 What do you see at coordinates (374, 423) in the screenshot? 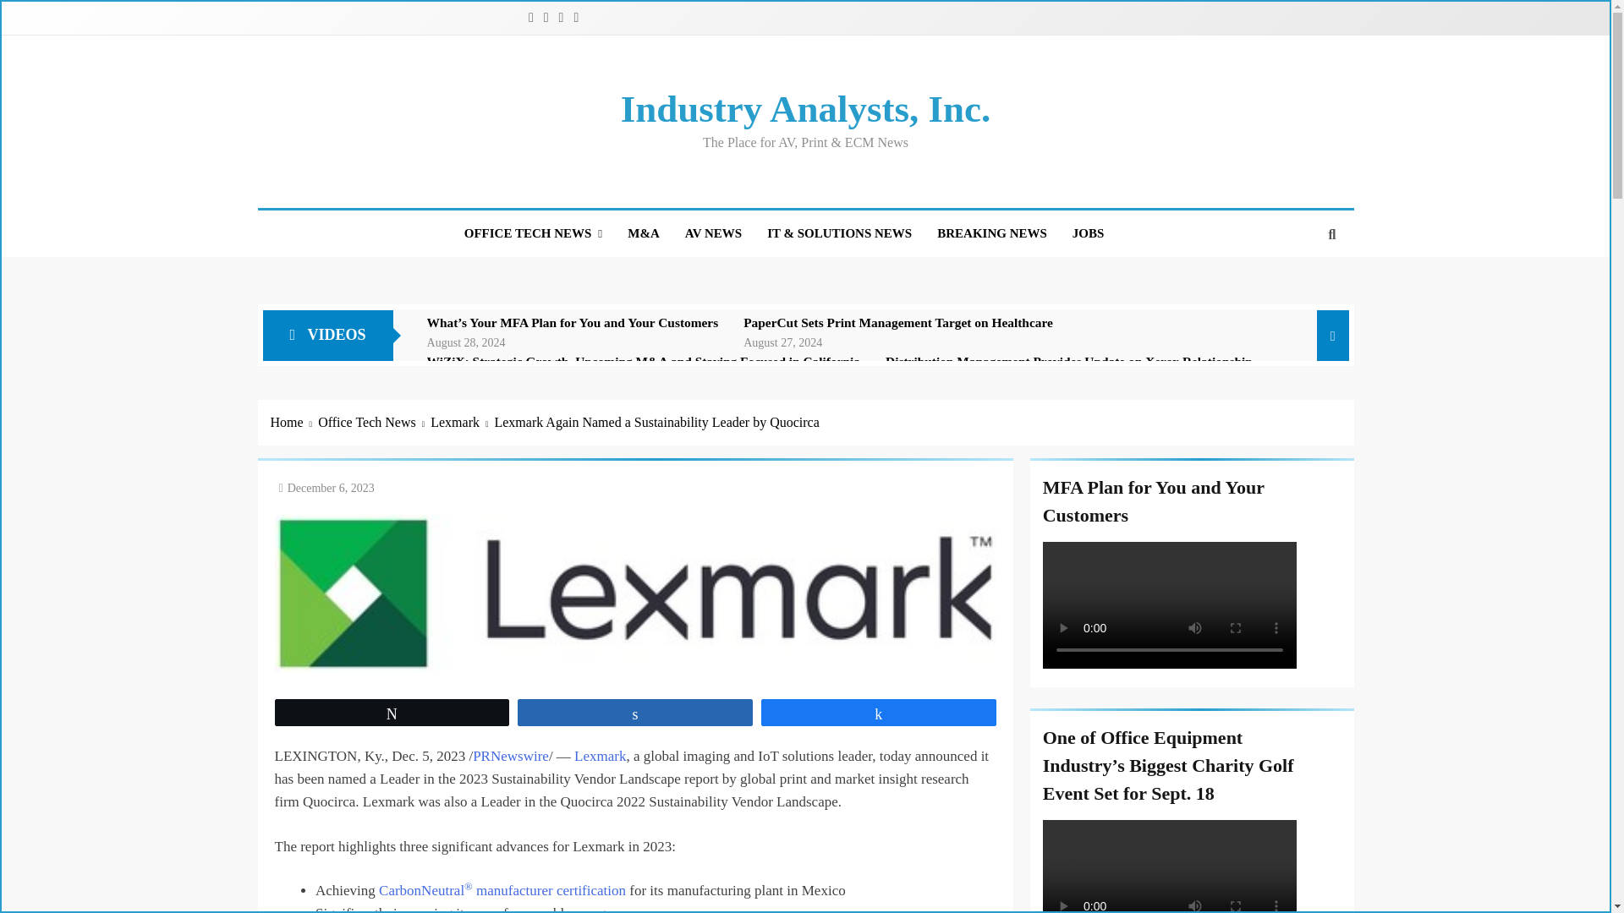
I see `Office Tech News` at bounding box center [374, 423].